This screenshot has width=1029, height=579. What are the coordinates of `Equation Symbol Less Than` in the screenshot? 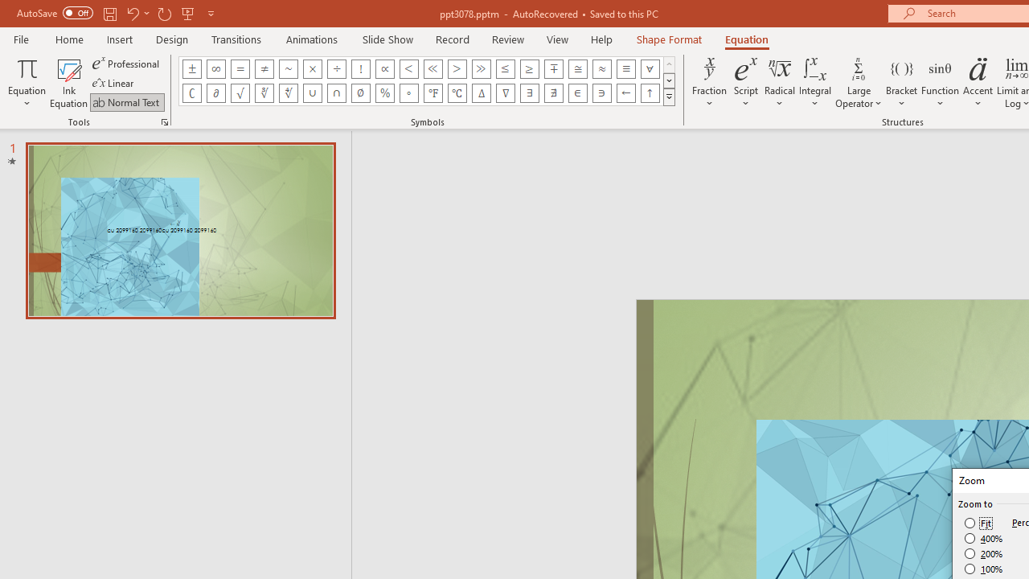 It's located at (408, 69).